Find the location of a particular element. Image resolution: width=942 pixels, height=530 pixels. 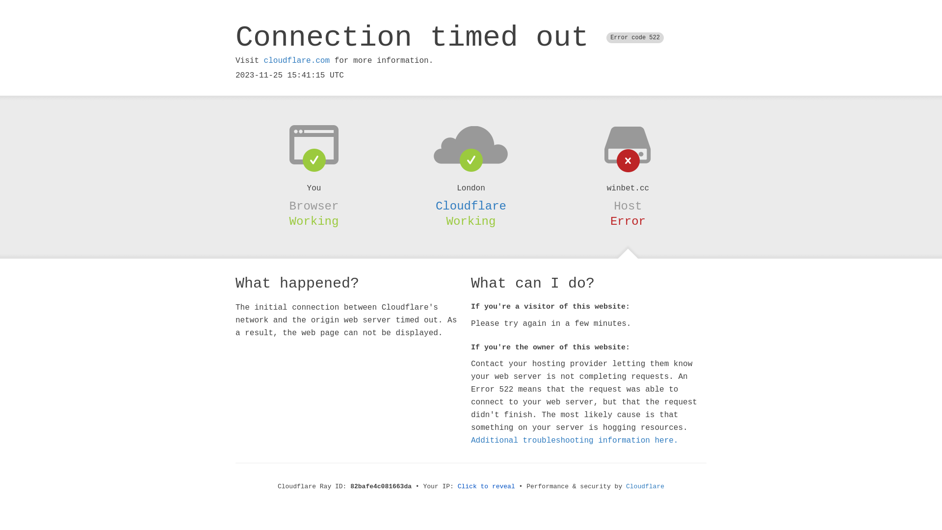

cloudflare.com is located at coordinates (297, 61).